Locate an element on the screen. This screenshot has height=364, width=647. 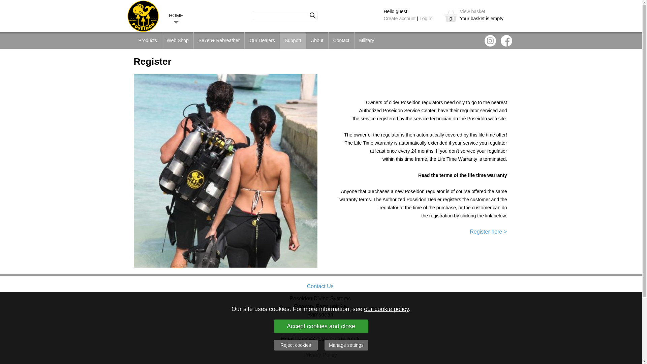
Support is located at coordinates (293, 40).